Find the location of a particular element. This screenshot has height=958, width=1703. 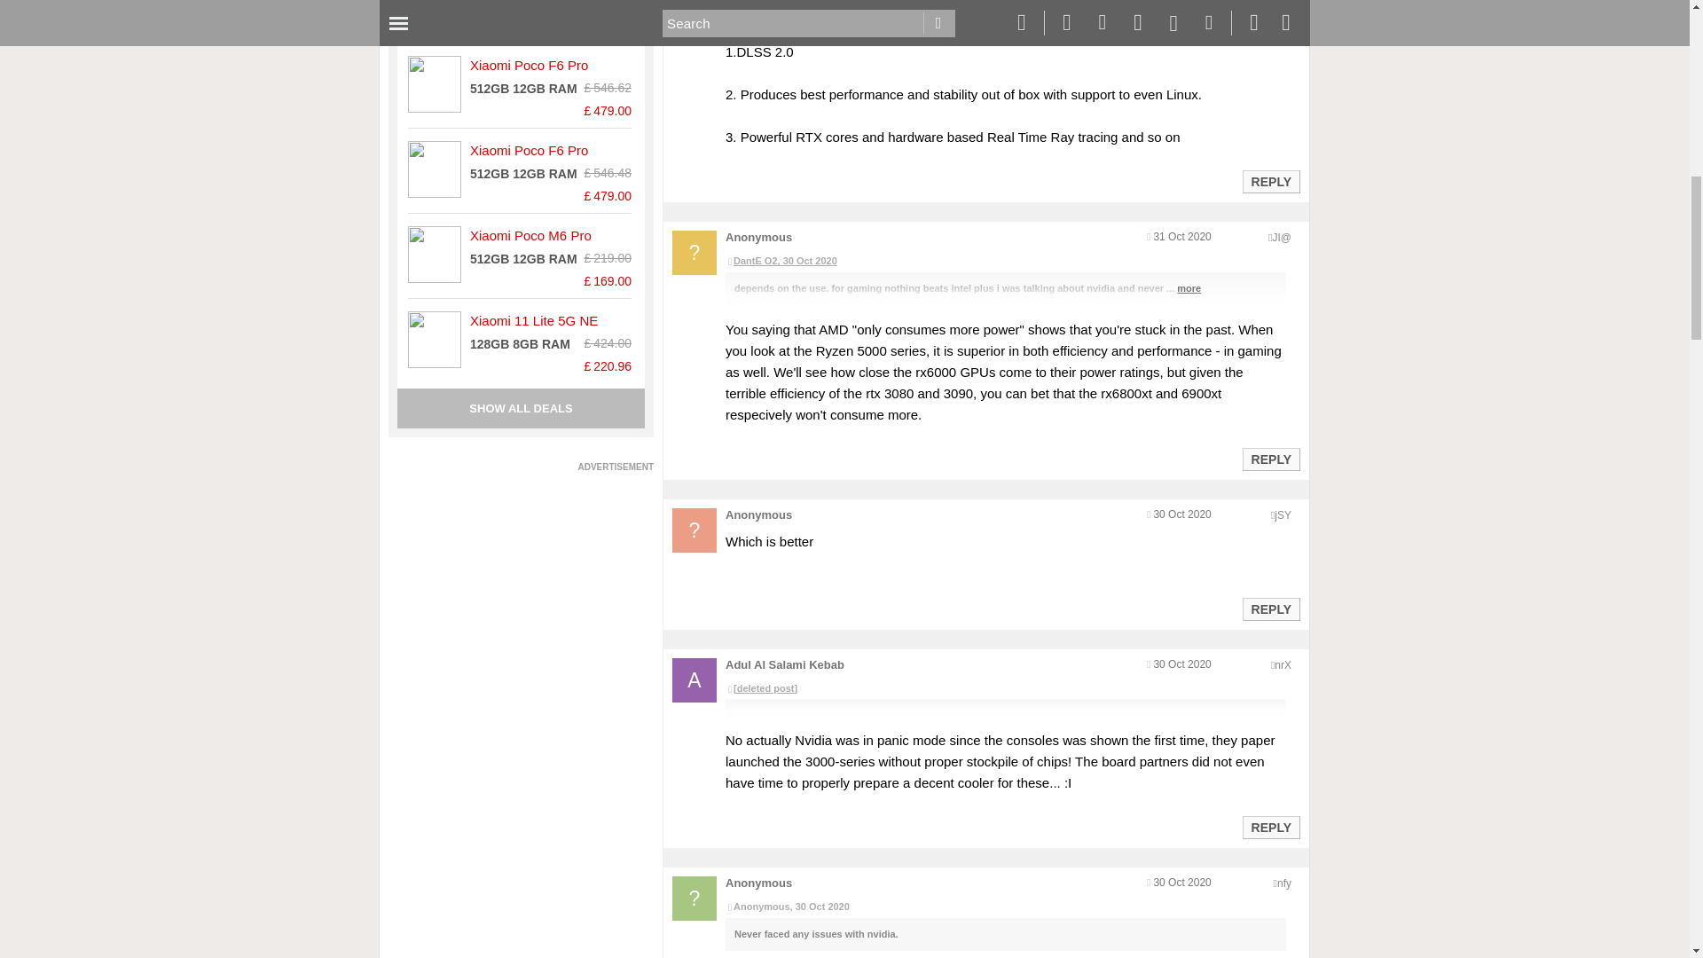

DantE O2, 30 Oct 2020 is located at coordinates (1005, 261).